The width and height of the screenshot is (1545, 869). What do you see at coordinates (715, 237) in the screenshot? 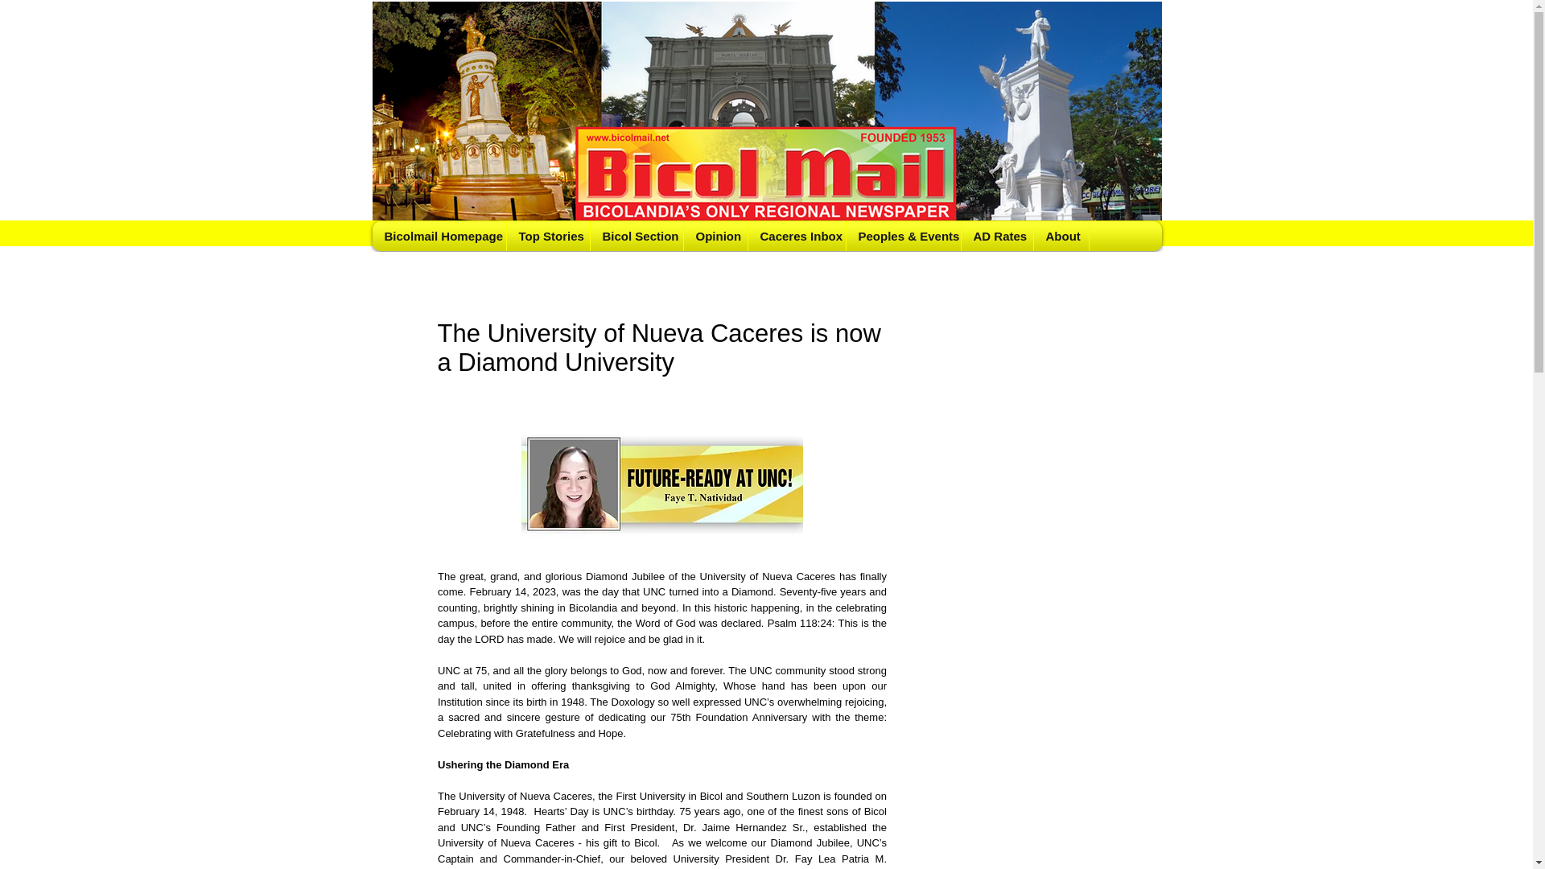
I see `Opinion` at bounding box center [715, 237].